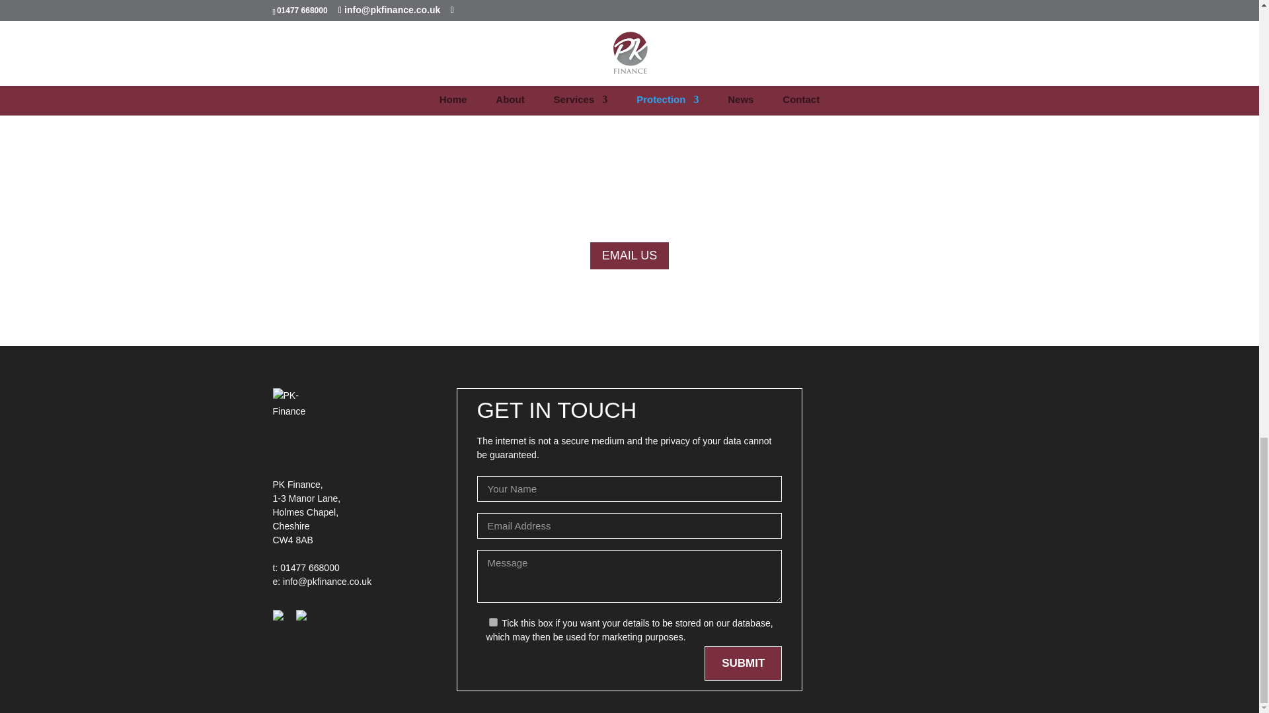 The width and height of the screenshot is (1269, 713). What do you see at coordinates (629, 256) in the screenshot?
I see `EMAIL US` at bounding box center [629, 256].